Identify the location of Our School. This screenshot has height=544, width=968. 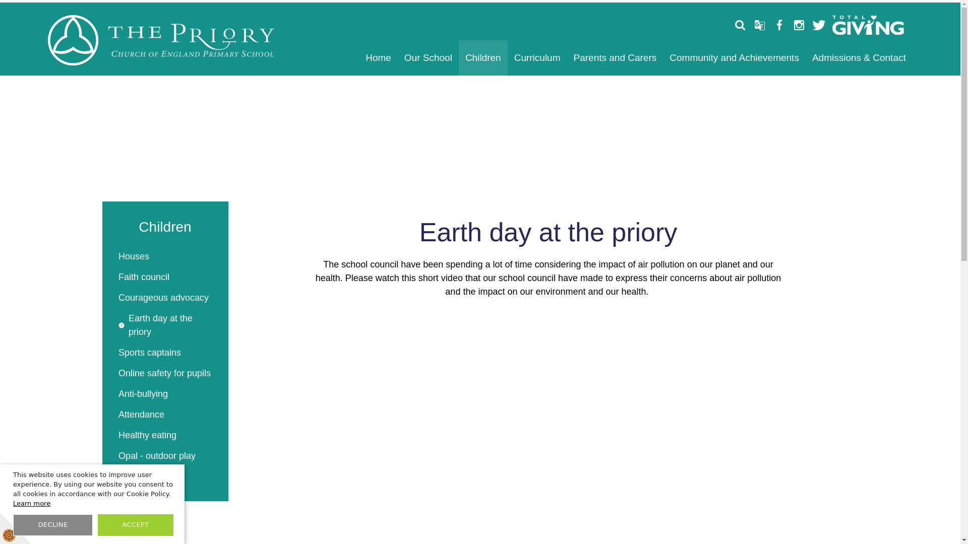
(429, 57).